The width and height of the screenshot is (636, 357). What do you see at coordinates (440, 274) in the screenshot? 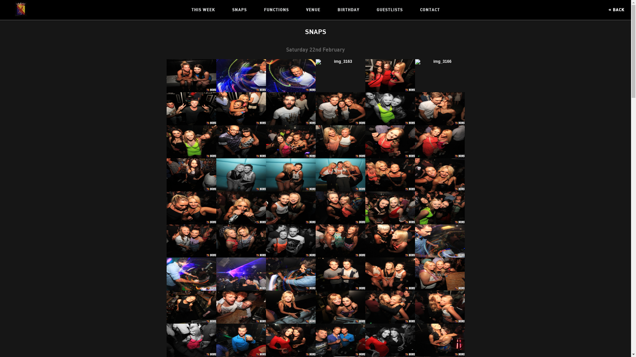
I see ` ` at bounding box center [440, 274].